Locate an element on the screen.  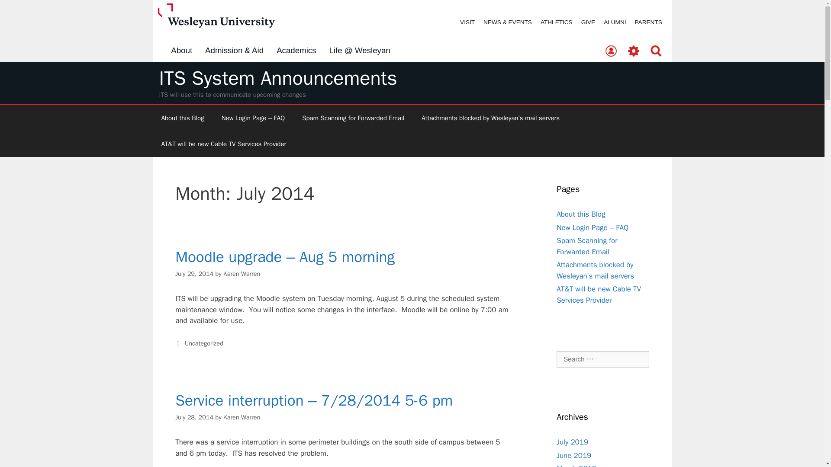
Karen Warren is located at coordinates (242, 273).